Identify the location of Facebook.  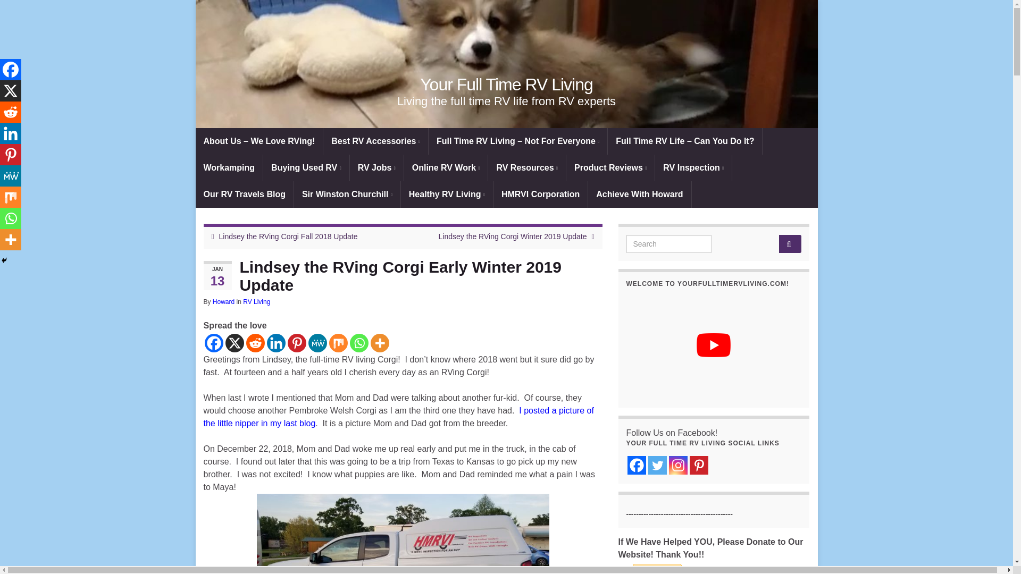
(213, 343).